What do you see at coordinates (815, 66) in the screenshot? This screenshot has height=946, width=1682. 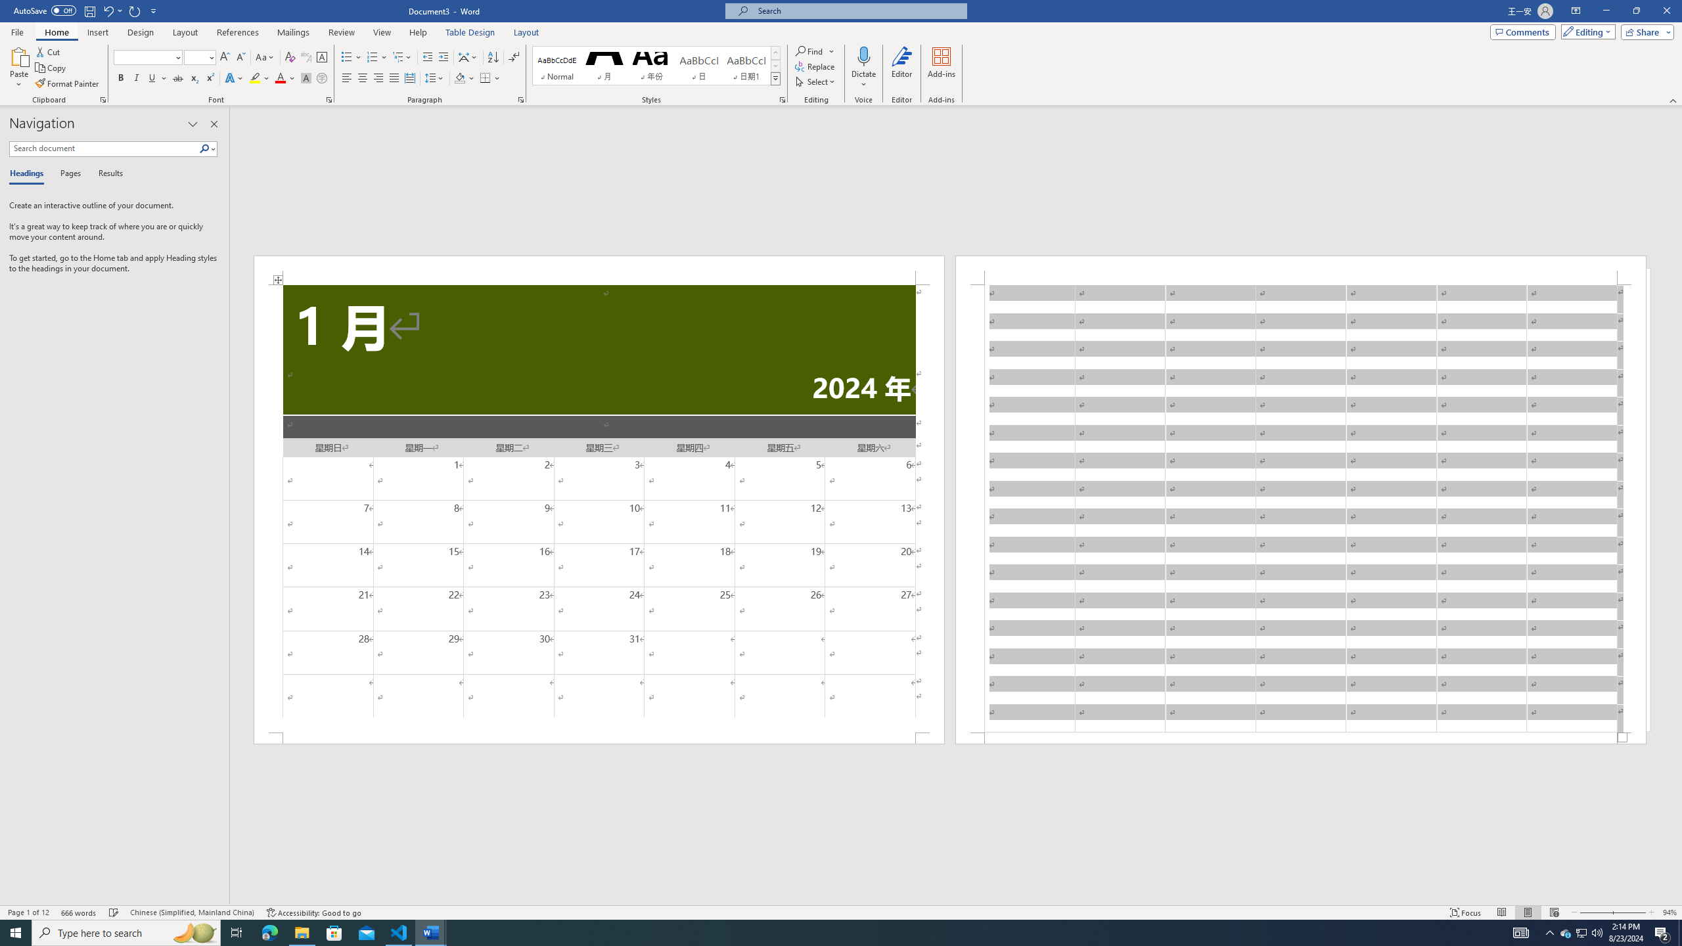 I see `Replace...` at bounding box center [815, 66].